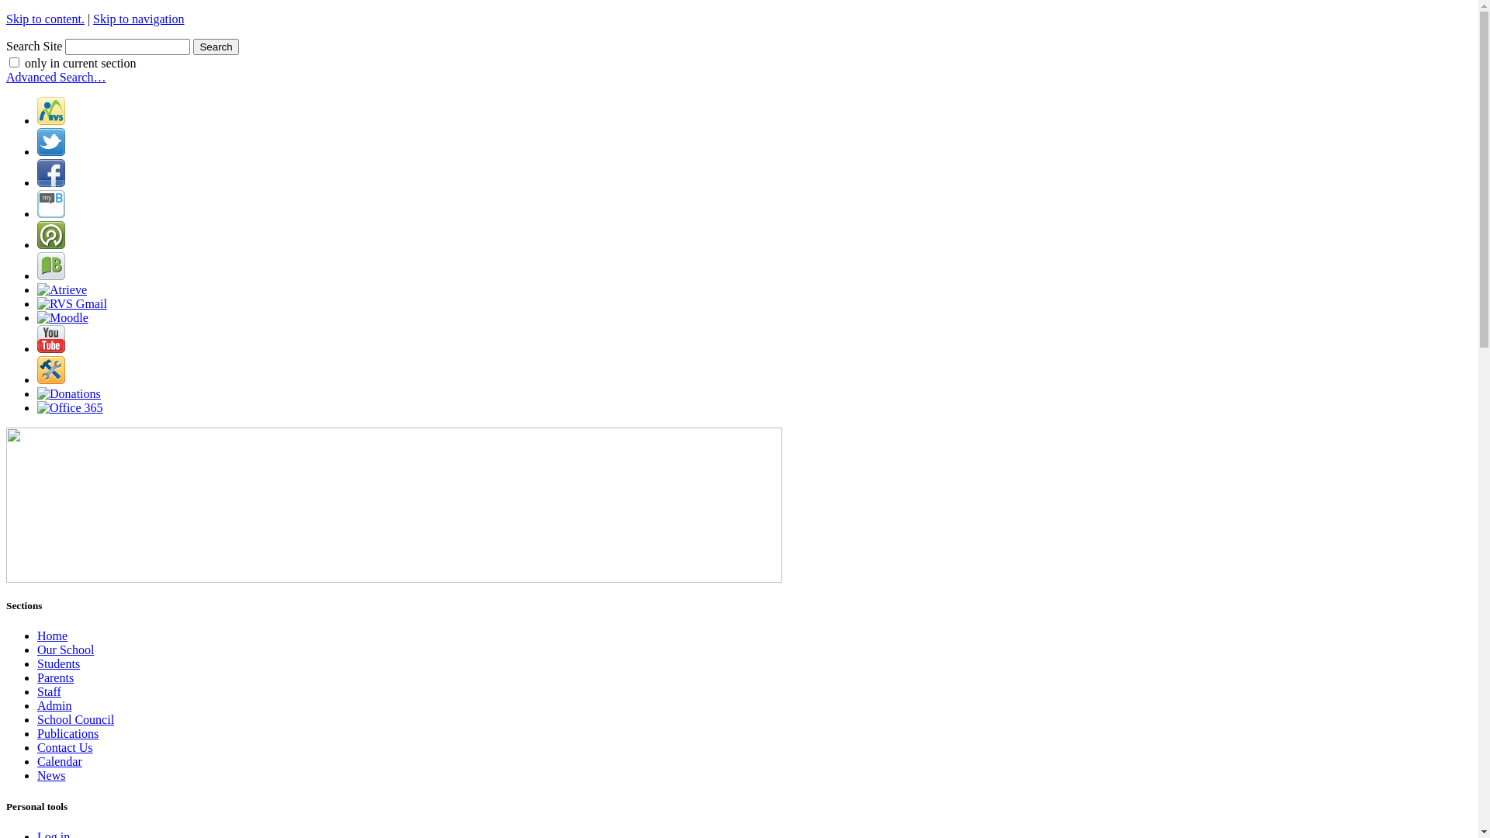  What do you see at coordinates (127, 47) in the screenshot?
I see `Search Site` at bounding box center [127, 47].